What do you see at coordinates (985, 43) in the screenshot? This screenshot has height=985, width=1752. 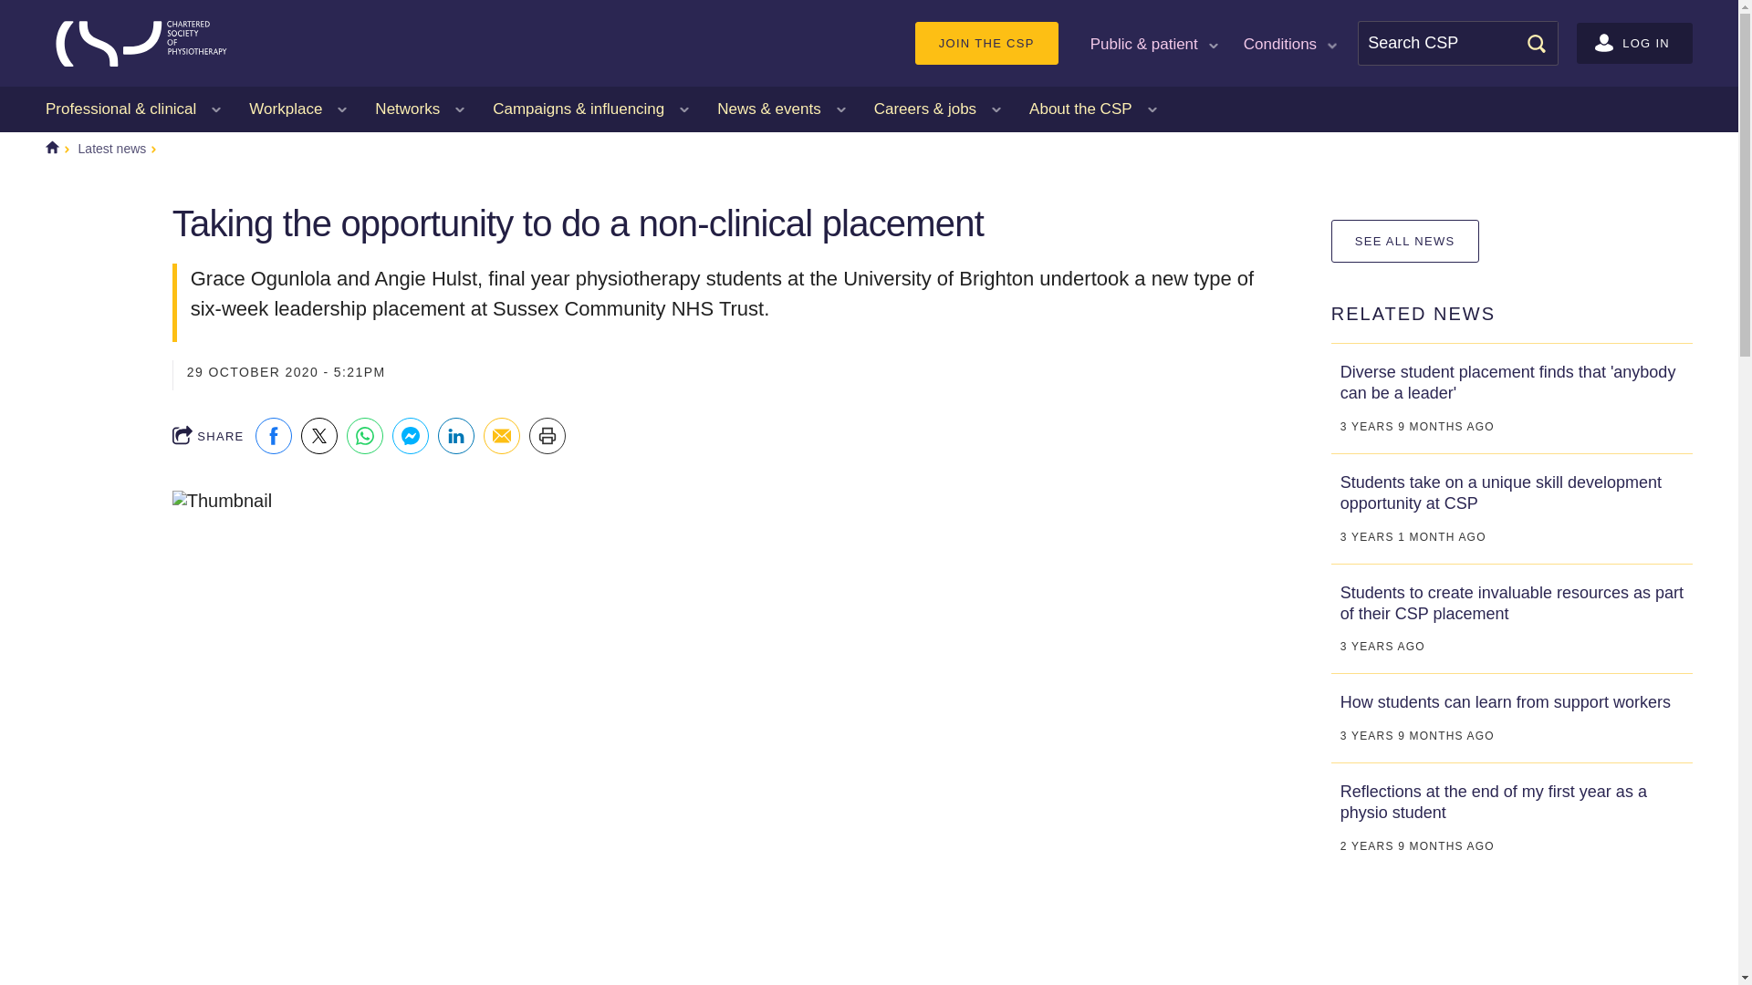 I see `JOIN THE CSP` at bounding box center [985, 43].